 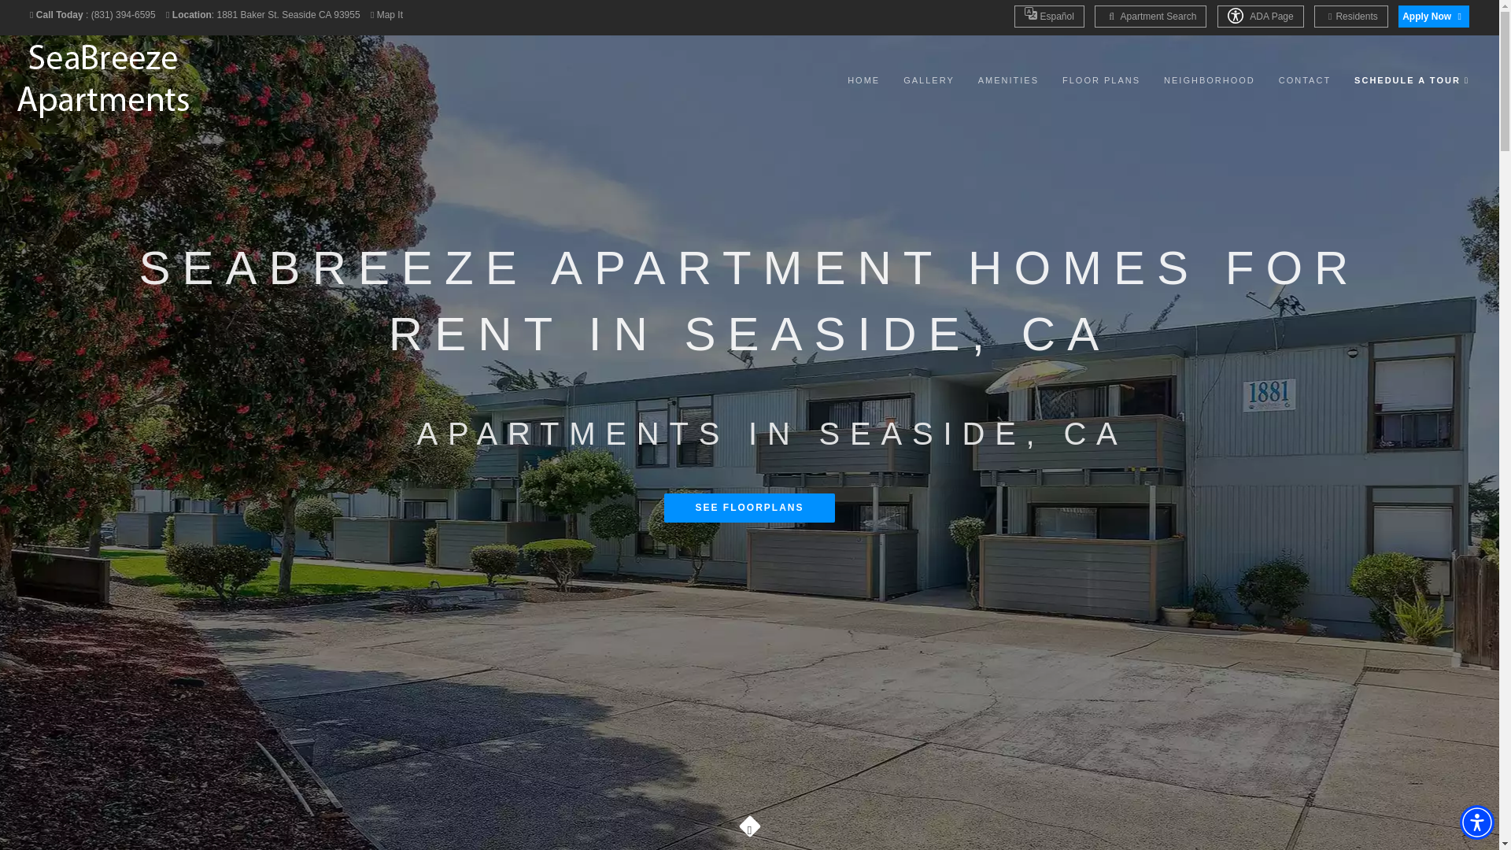 What do you see at coordinates (1209, 80) in the screenshot?
I see `NEIGHBORHOOD` at bounding box center [1209, 80].